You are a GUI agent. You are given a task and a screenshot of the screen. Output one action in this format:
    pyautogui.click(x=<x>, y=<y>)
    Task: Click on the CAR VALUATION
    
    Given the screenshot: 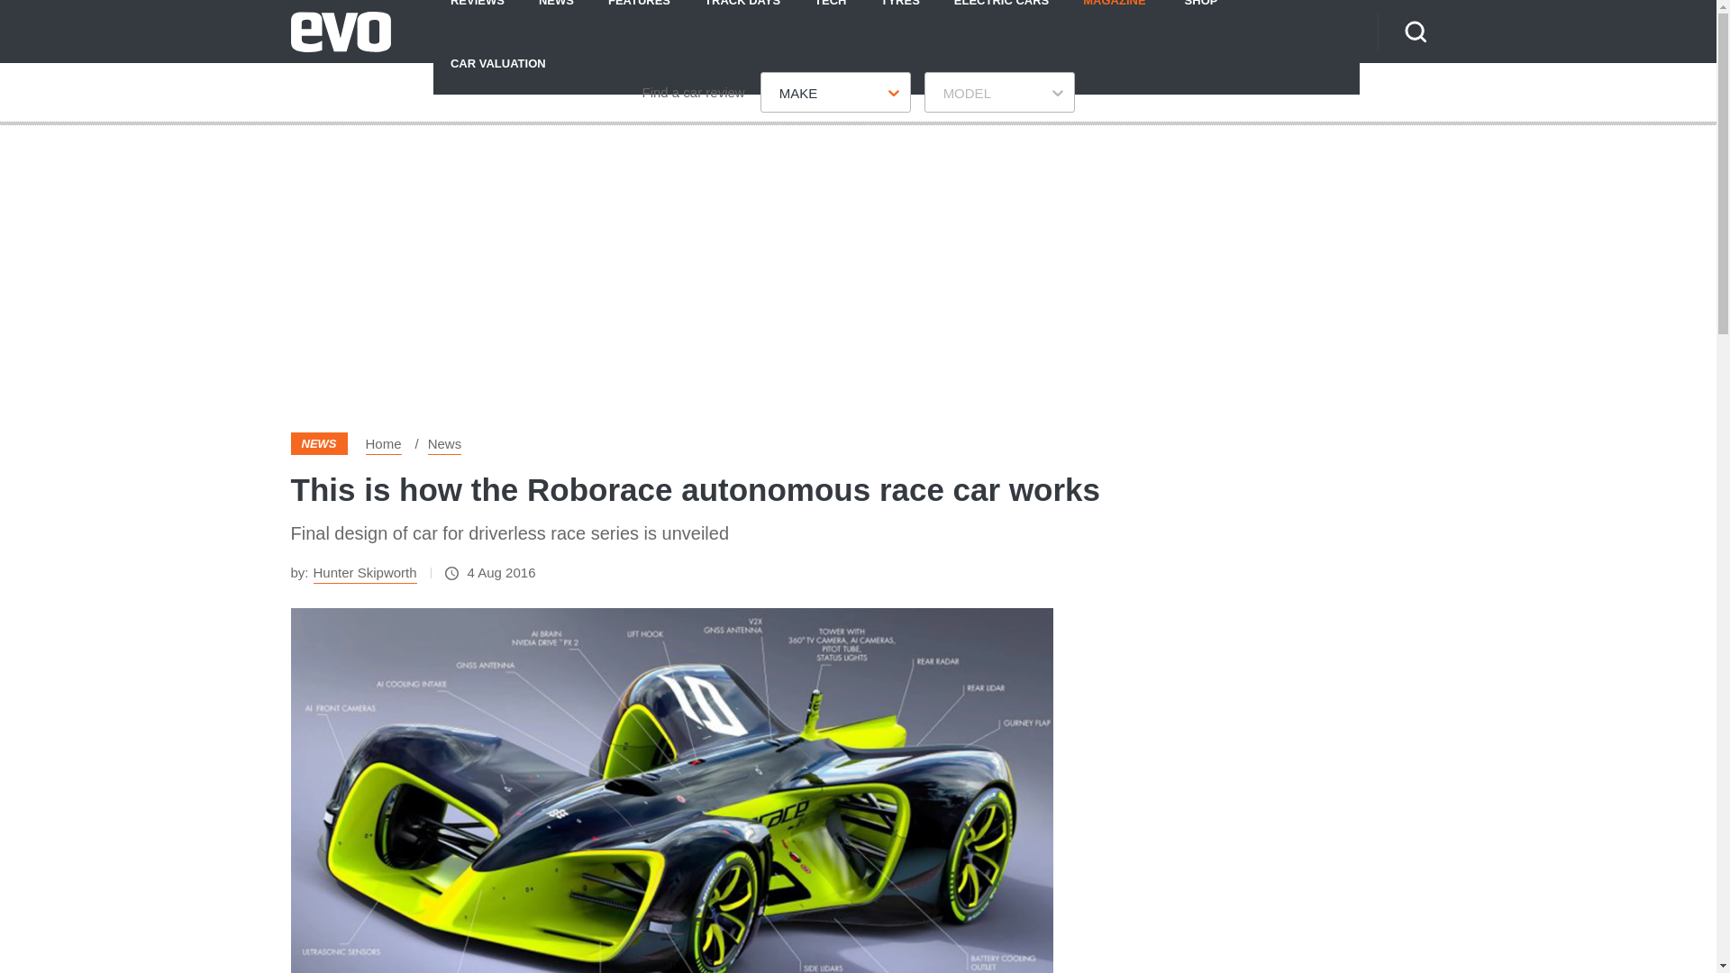 What is the action you would take?
    pyautogui.click(x=498, y=62)
    